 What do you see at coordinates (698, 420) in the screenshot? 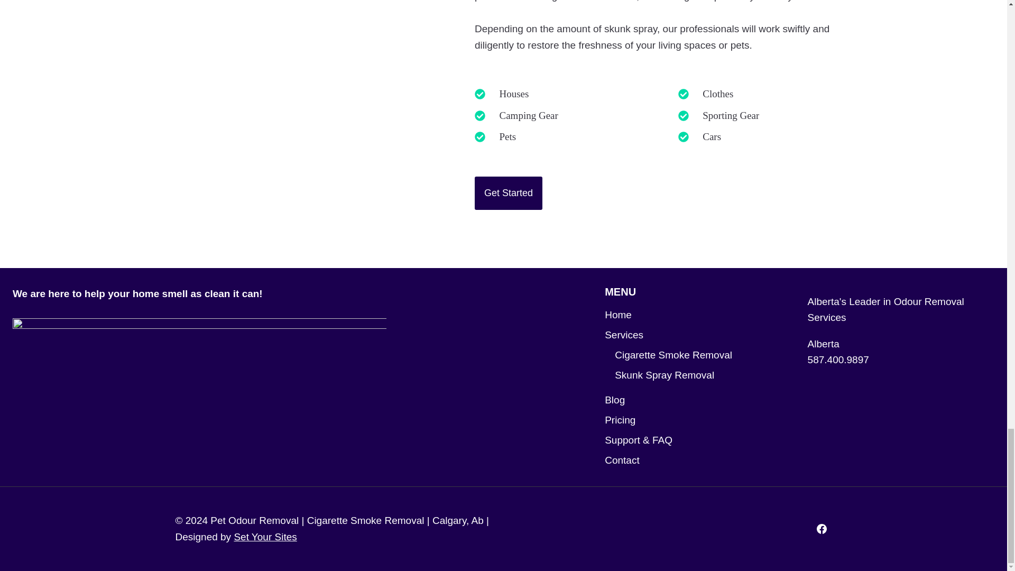
I see `Pricing` at bounding box center [698, 420].